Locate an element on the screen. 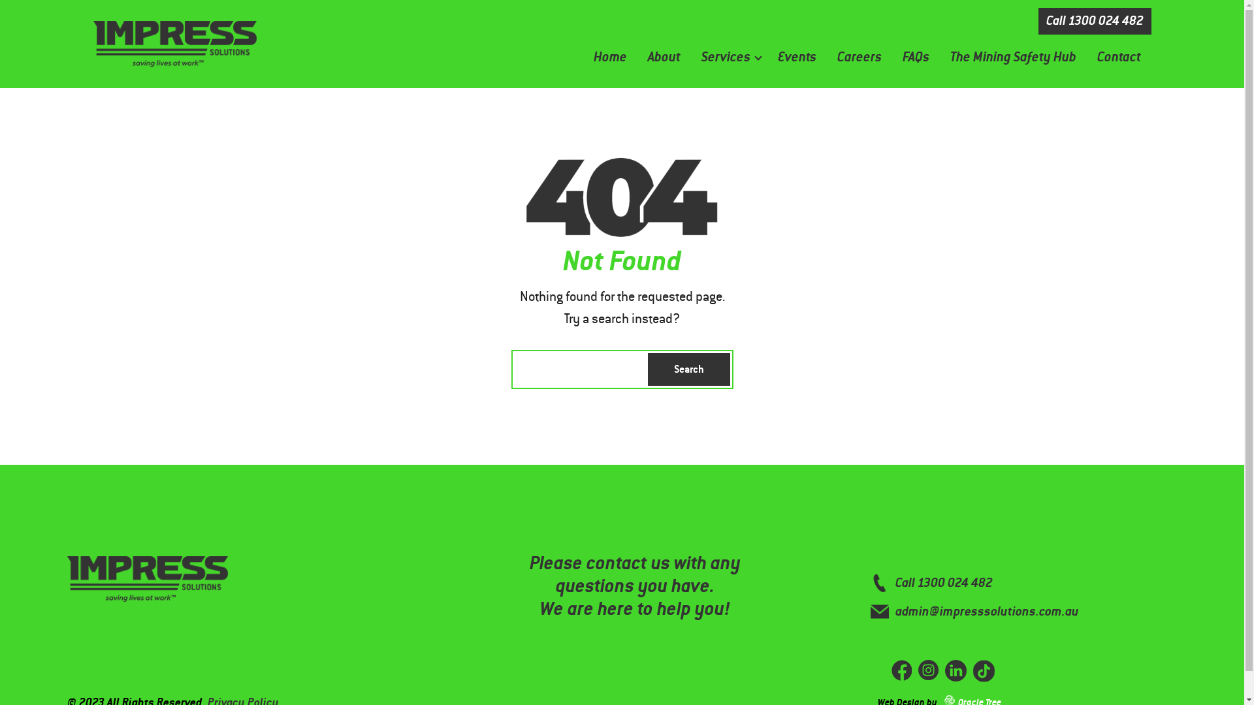 This screenshot has width=1254, height=705. Search is located at coordinates (689, 369).